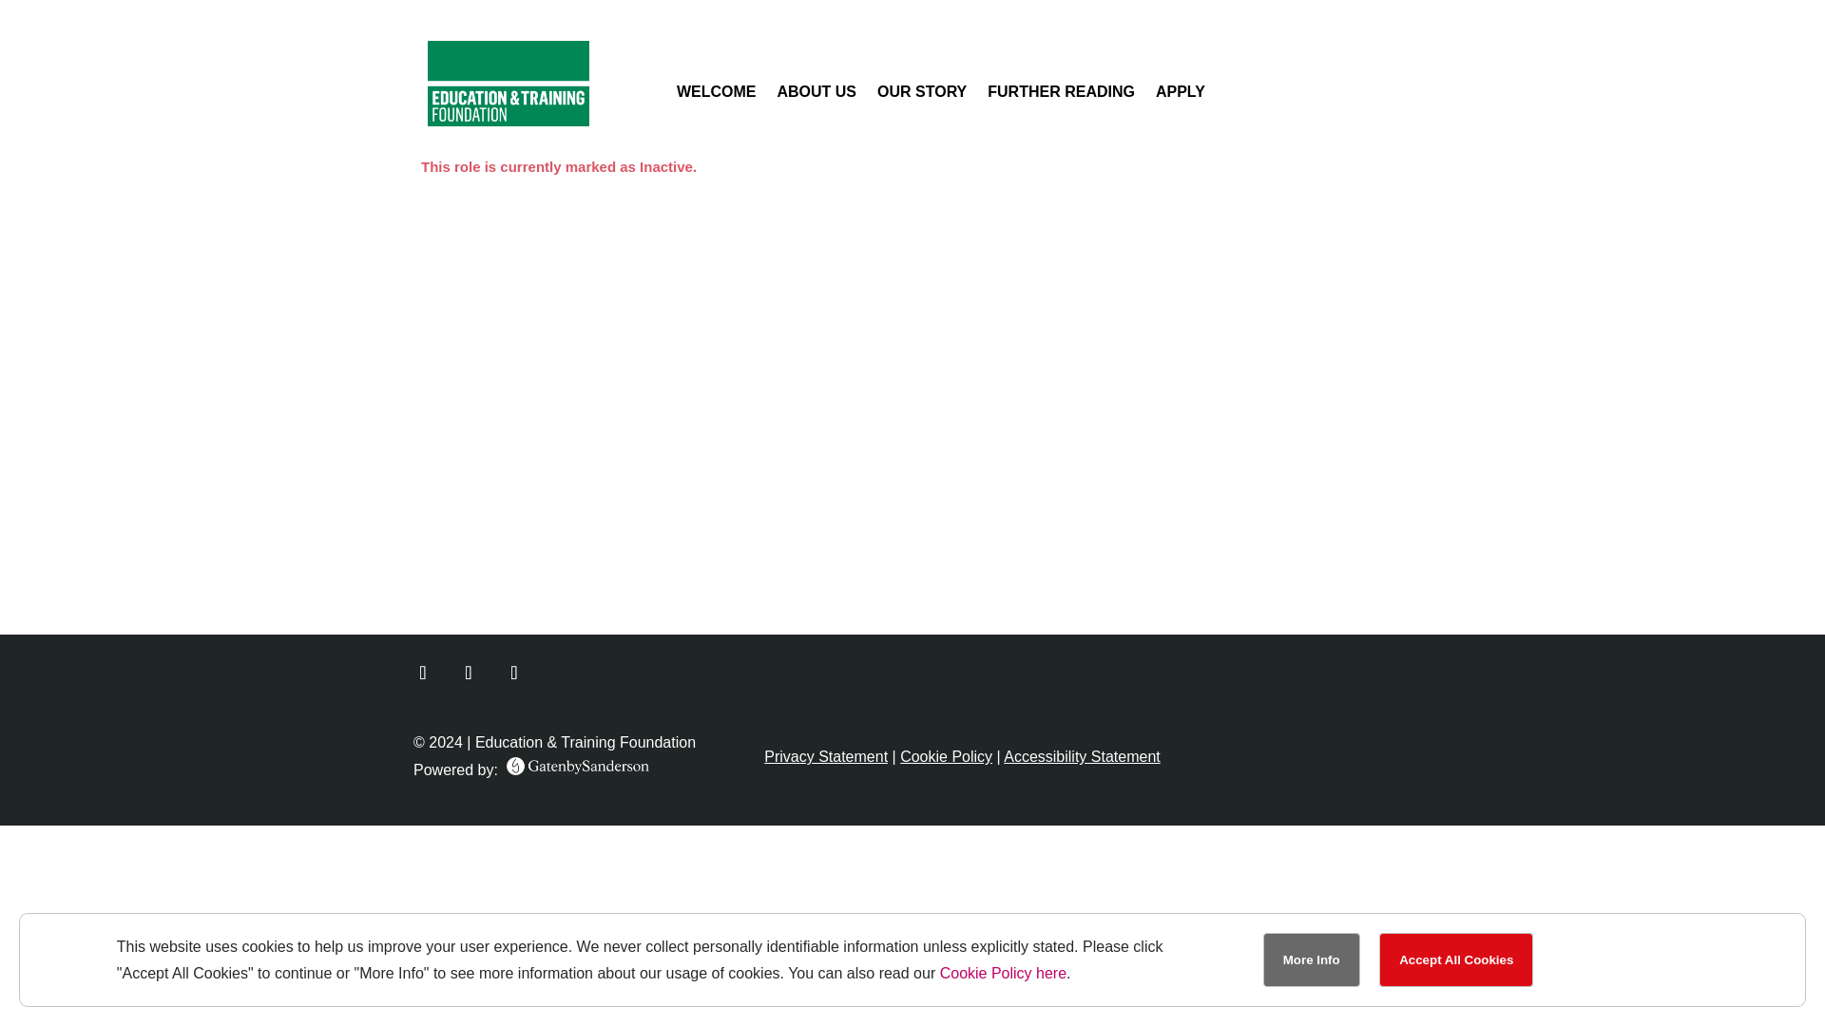 The width and height of the screenshot is (1825, 1026). I want to click on Follow on Instagram, so click(513, 672).